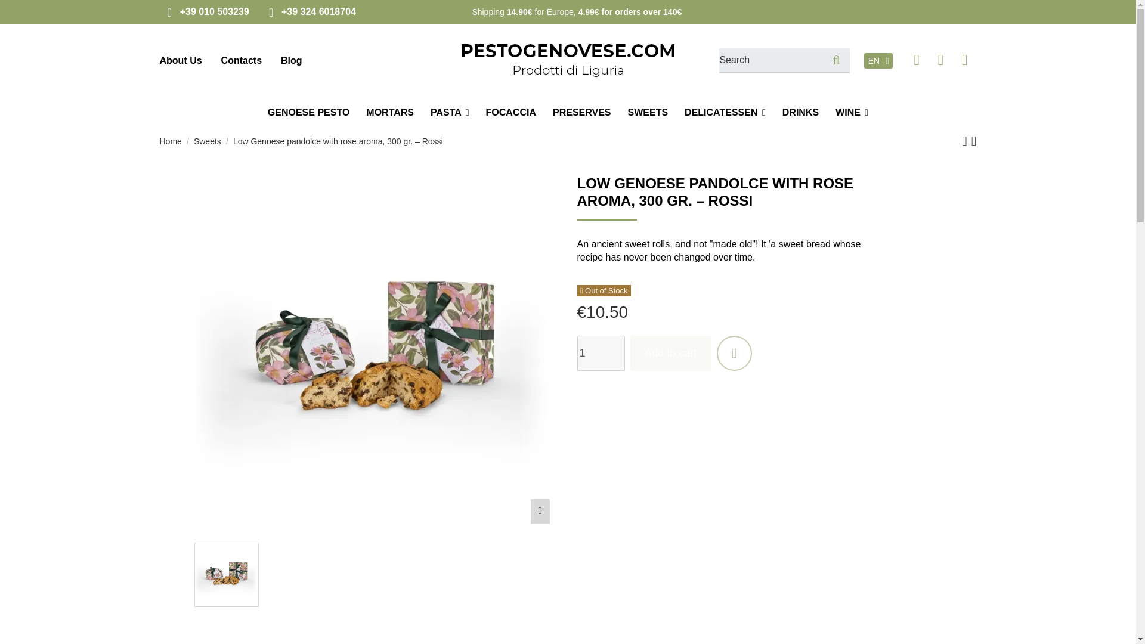 The height and width of the screenshot is (644, 1145). Describe the element at coordinates (510, 112) in the screenshot. I see `FOCACCIA` at that location.